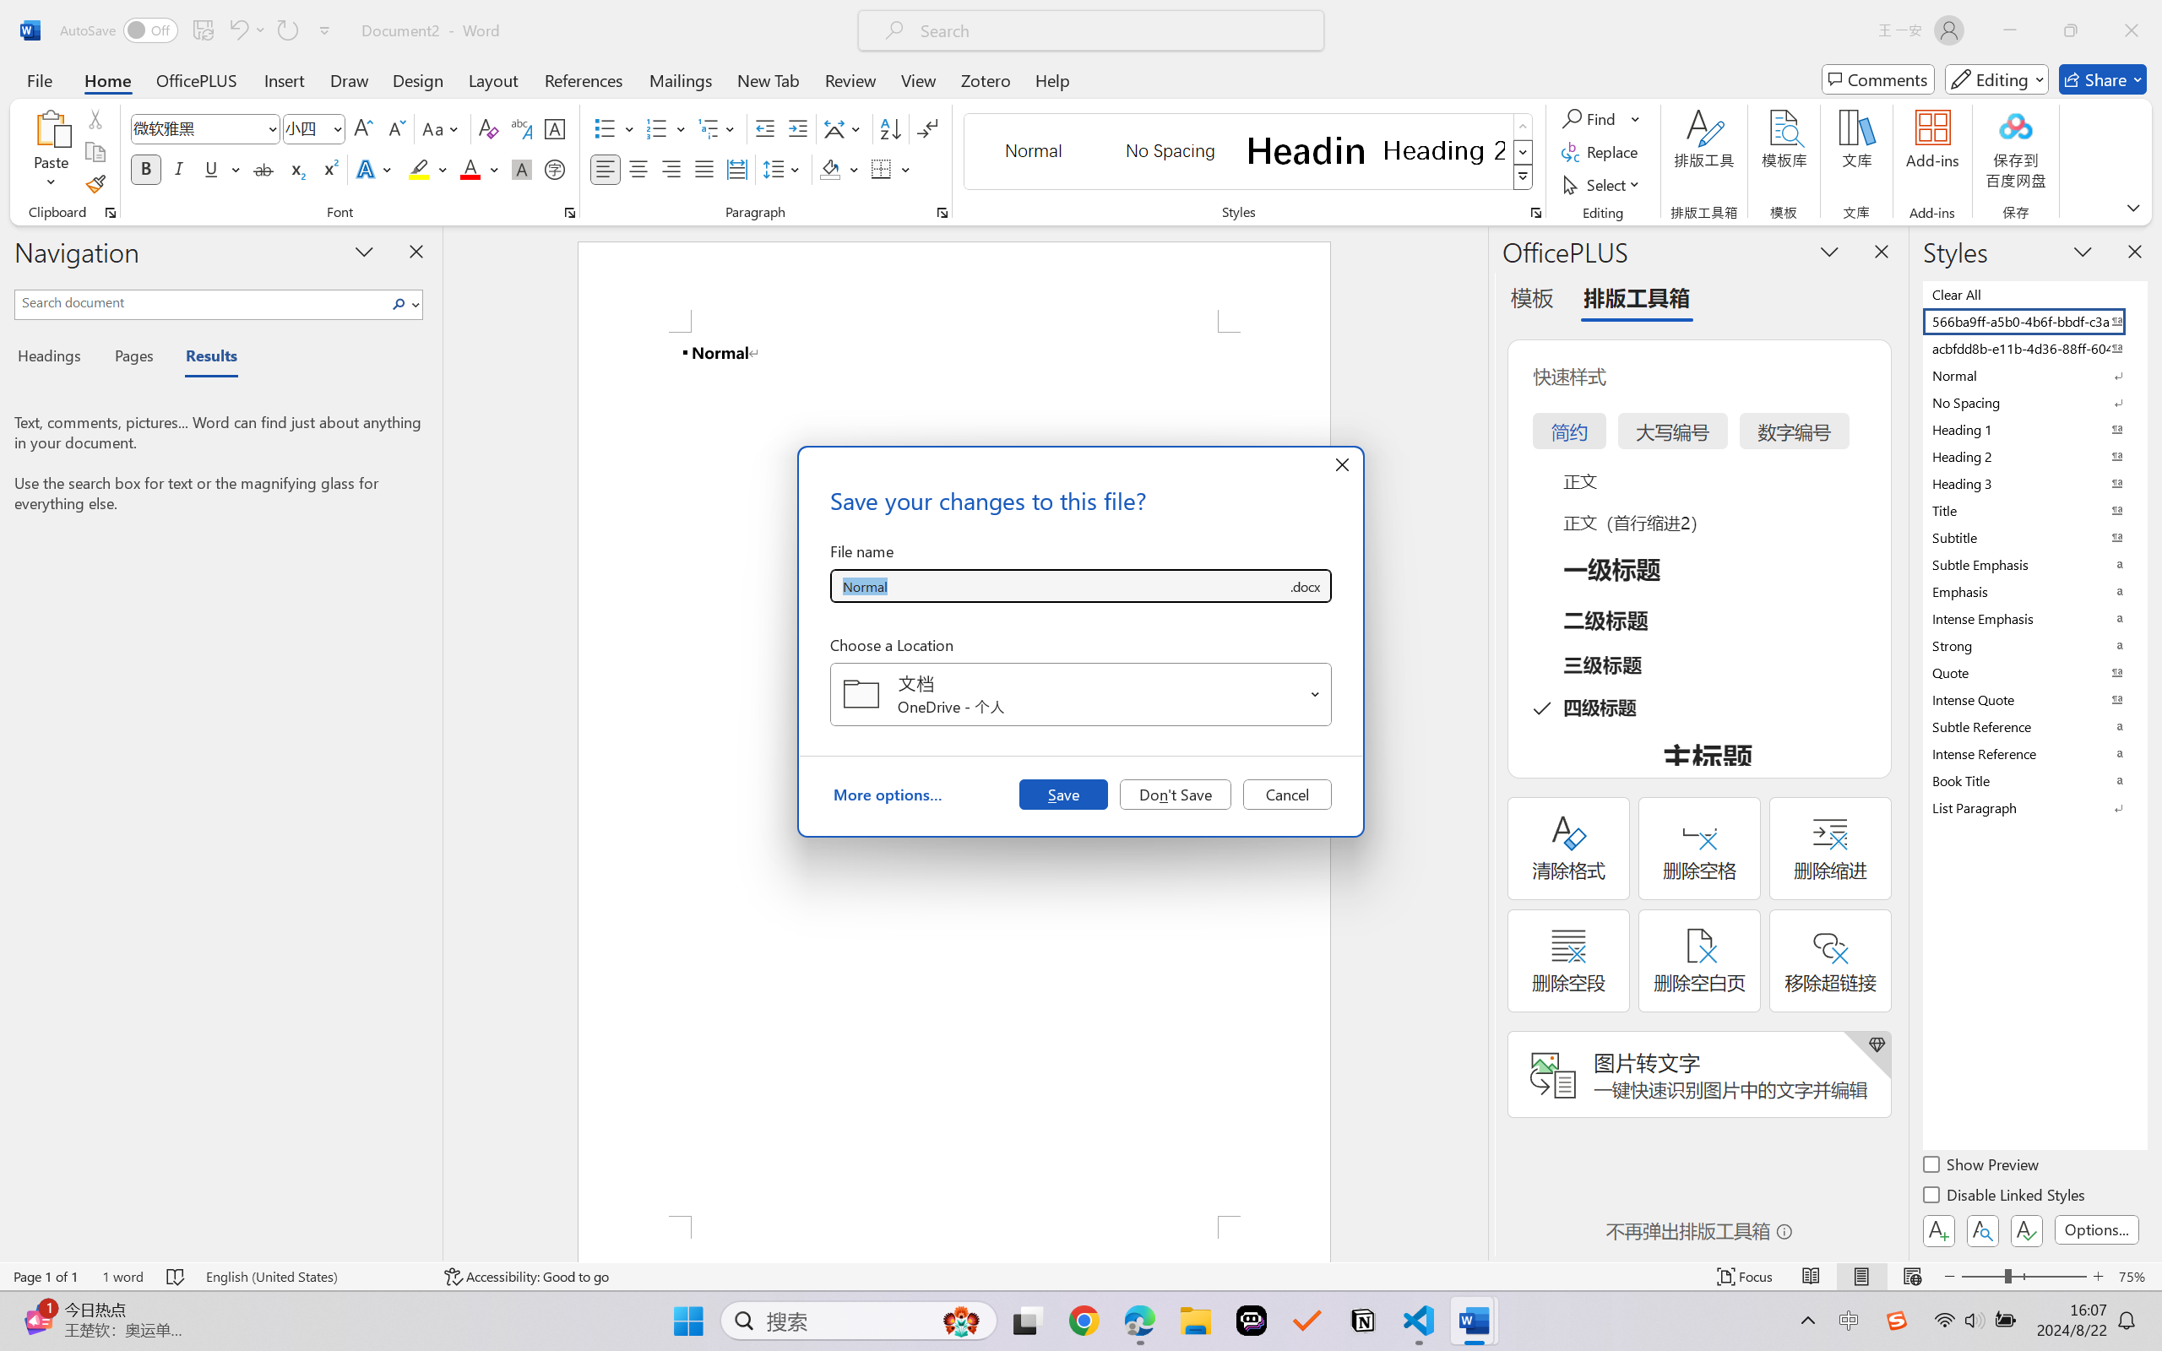 The image size is (2162, 1351). Describe the element at coordinates (605, 128) in the screenshot. I see `Bullets` at that location.